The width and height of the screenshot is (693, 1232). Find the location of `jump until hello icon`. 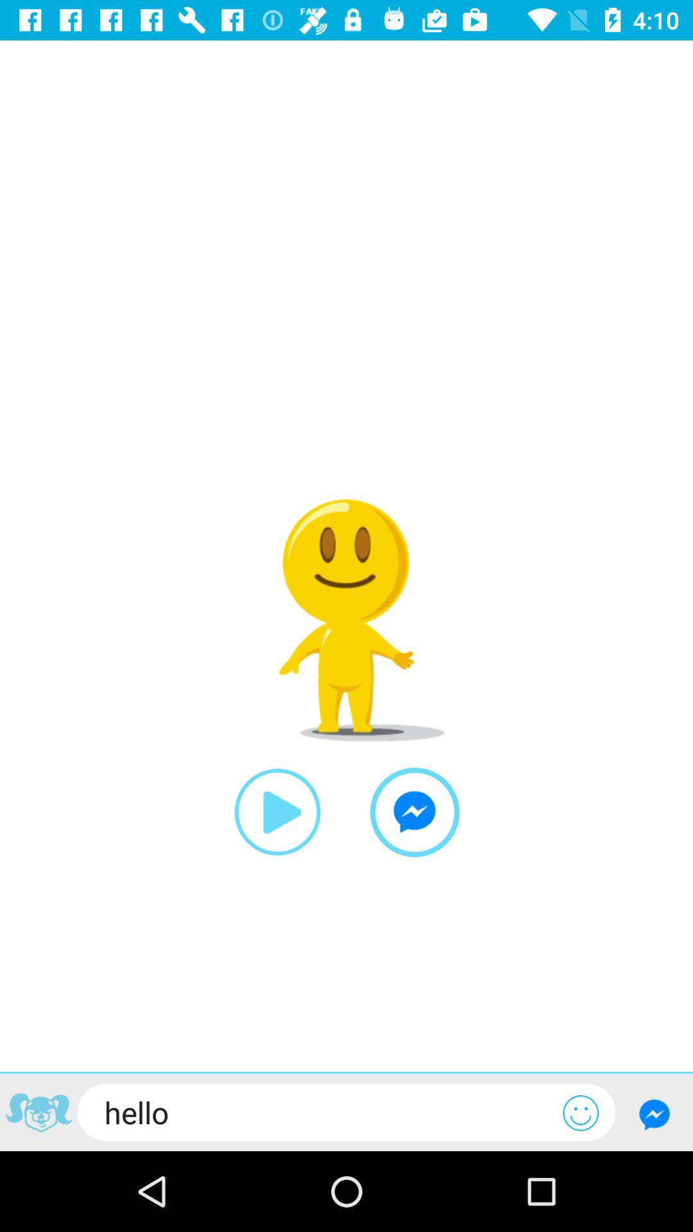

jump until hello icon is located at coordinates (320, 1112).